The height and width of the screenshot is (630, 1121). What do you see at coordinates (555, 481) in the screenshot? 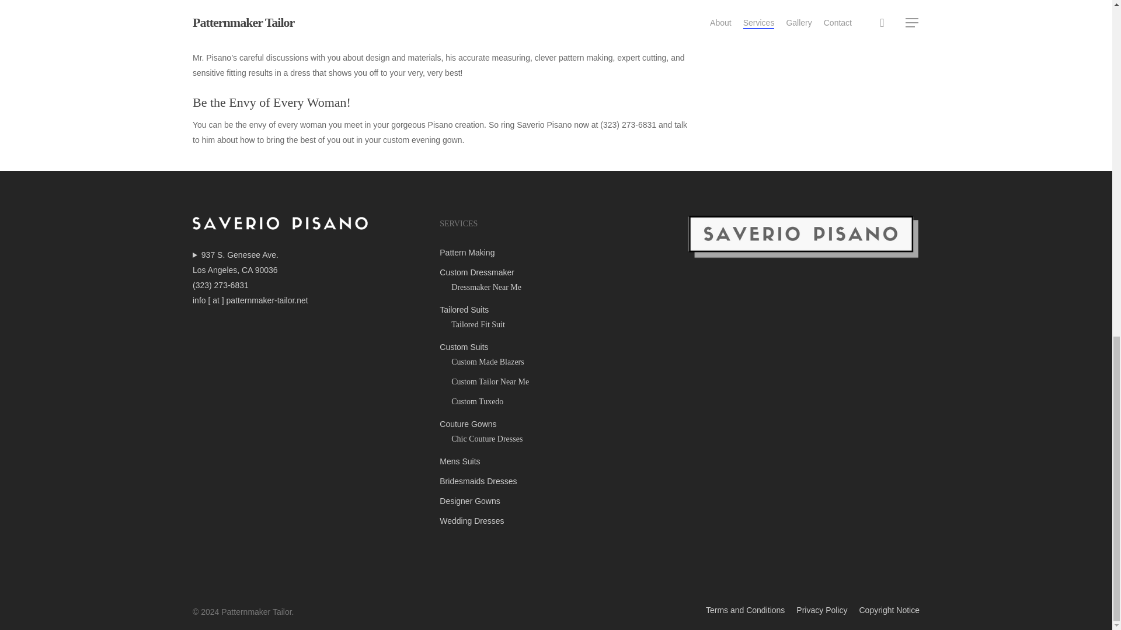
I see `Bridesmaids Dresses` at bounding box center [555, 481].